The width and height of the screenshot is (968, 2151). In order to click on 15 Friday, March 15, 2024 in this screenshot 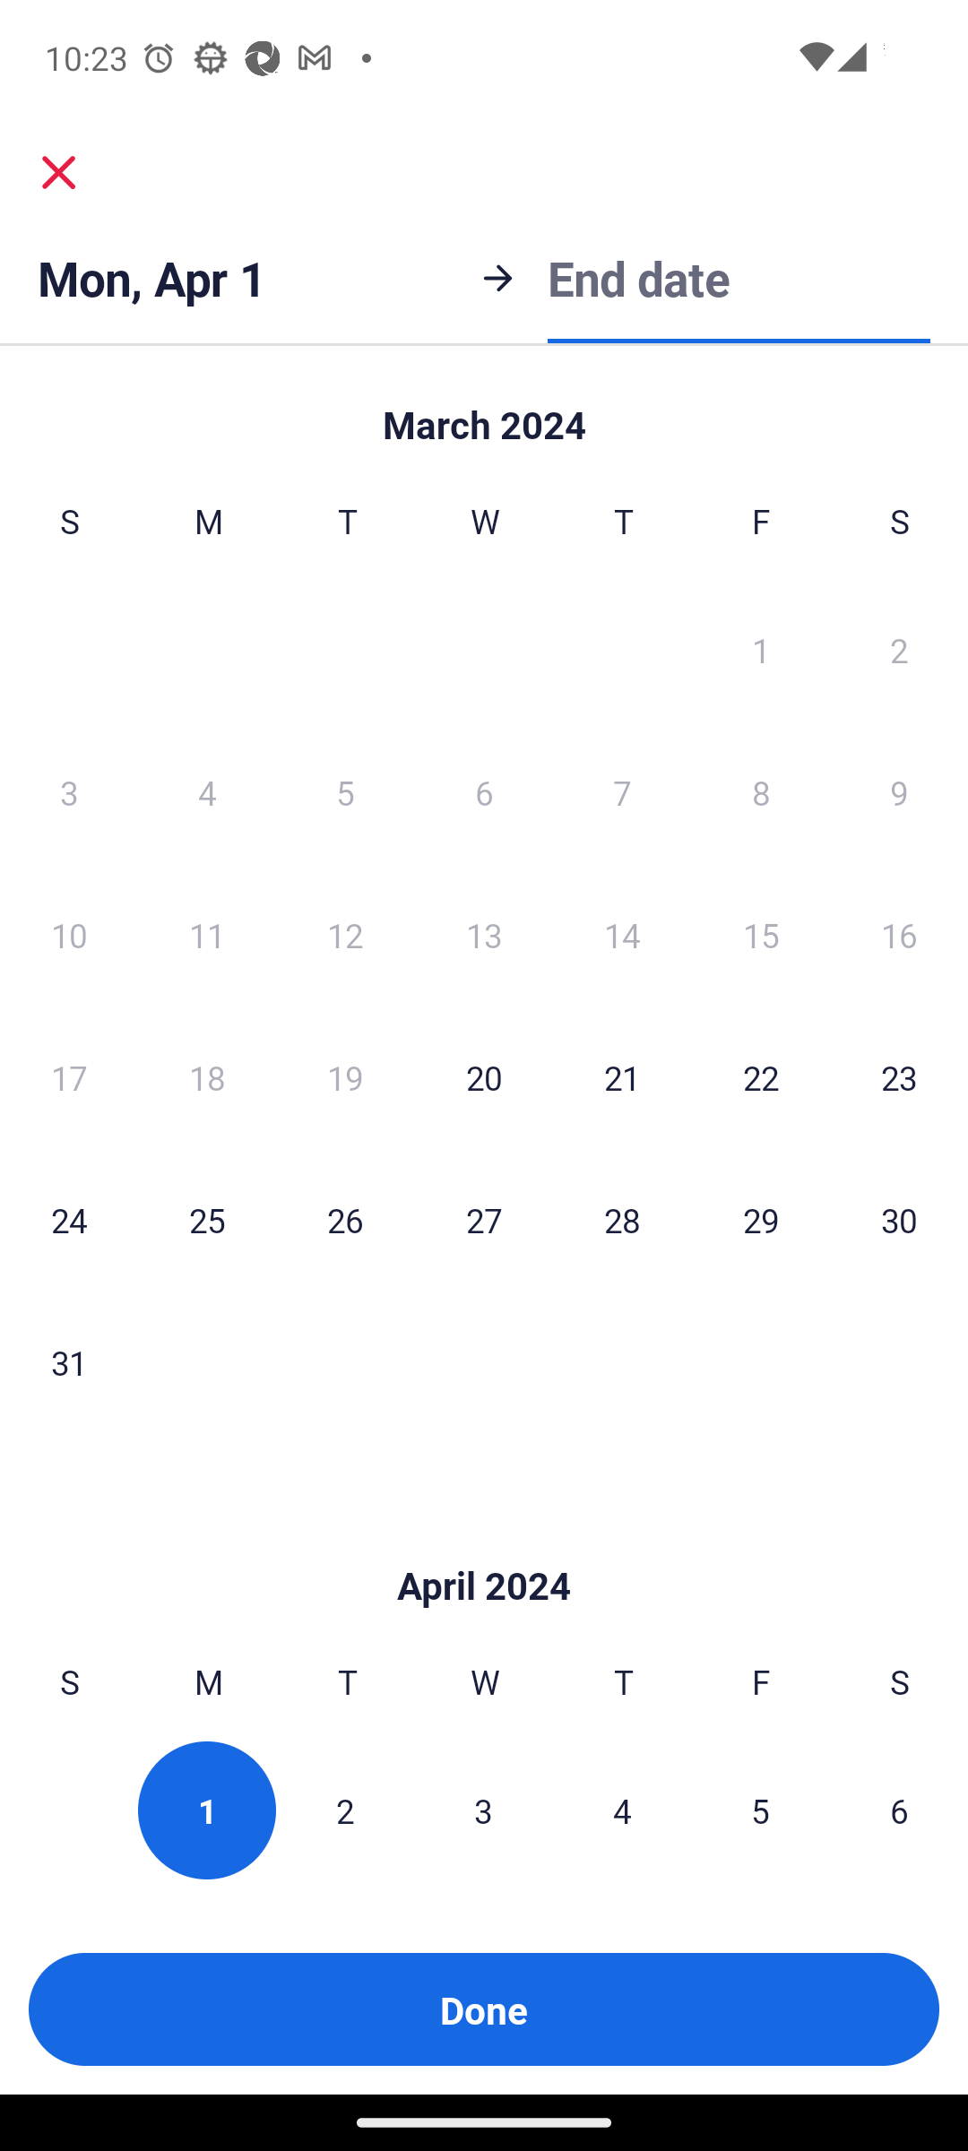, I will do `click(760, 934)`.